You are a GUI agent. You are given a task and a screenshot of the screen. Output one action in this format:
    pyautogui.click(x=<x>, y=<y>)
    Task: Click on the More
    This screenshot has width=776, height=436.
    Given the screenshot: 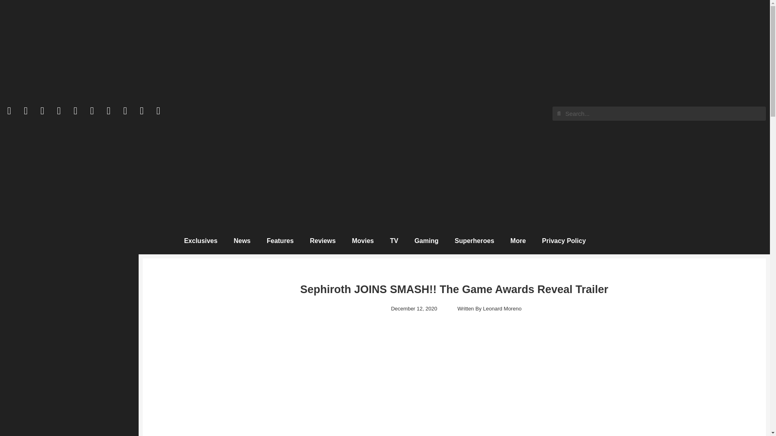 What is the action you would take?
    pyautogui.click(x=518, y=241)
    